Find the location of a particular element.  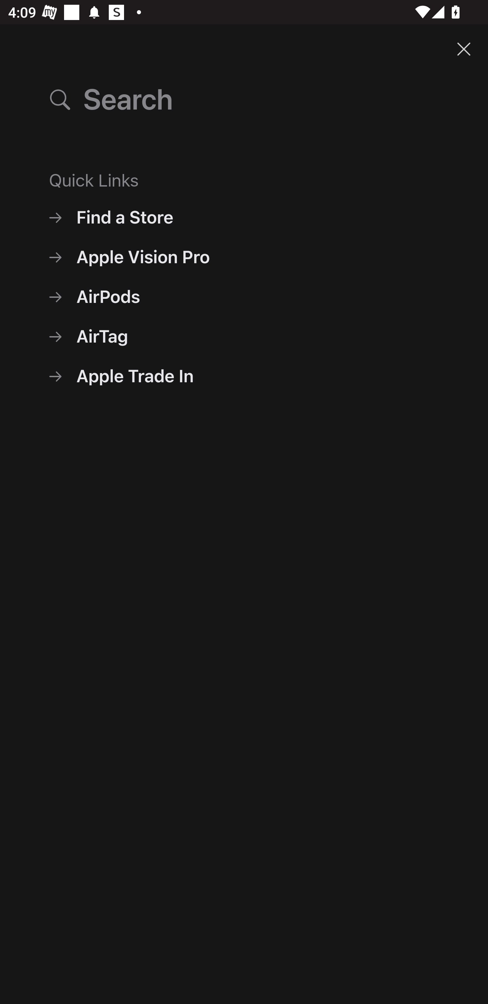

Find a Store is located at coordinates (244, 217).